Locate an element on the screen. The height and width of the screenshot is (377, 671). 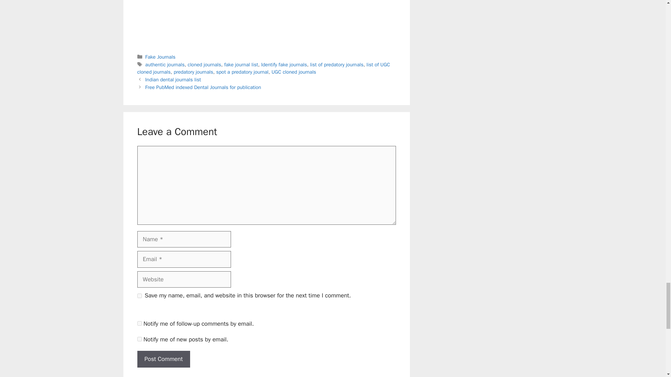
subscribe is located at coordinates (139, 323).